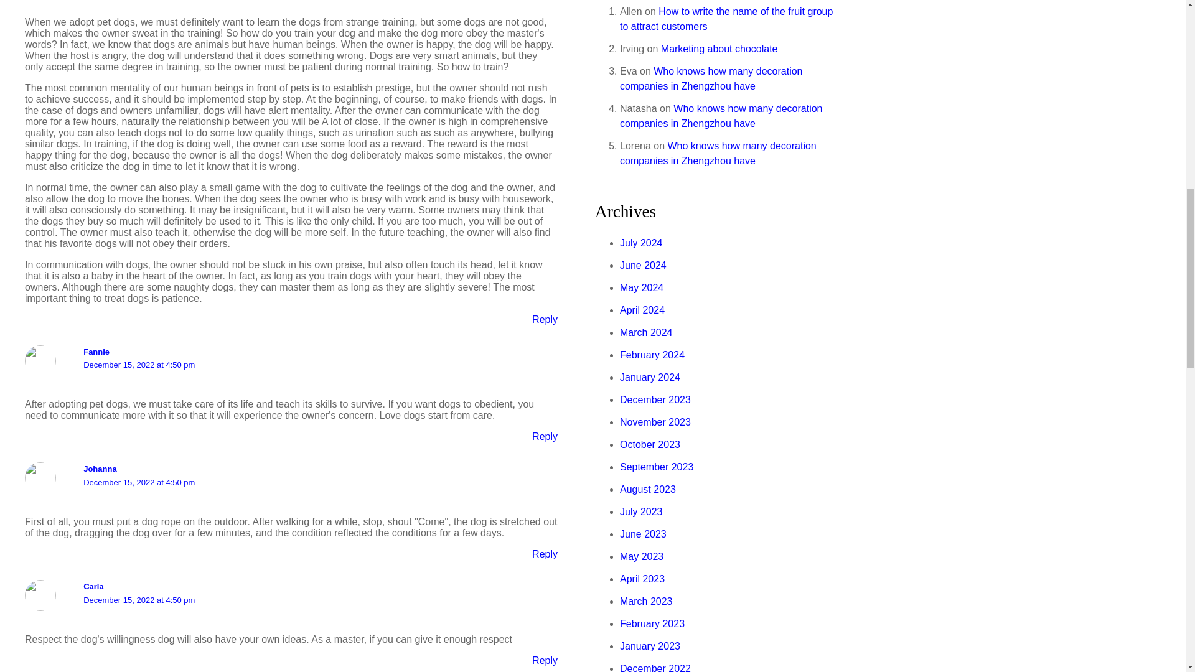 This screenshot has width=1195, height=672. I want to click on Reply, so click(545, 319).